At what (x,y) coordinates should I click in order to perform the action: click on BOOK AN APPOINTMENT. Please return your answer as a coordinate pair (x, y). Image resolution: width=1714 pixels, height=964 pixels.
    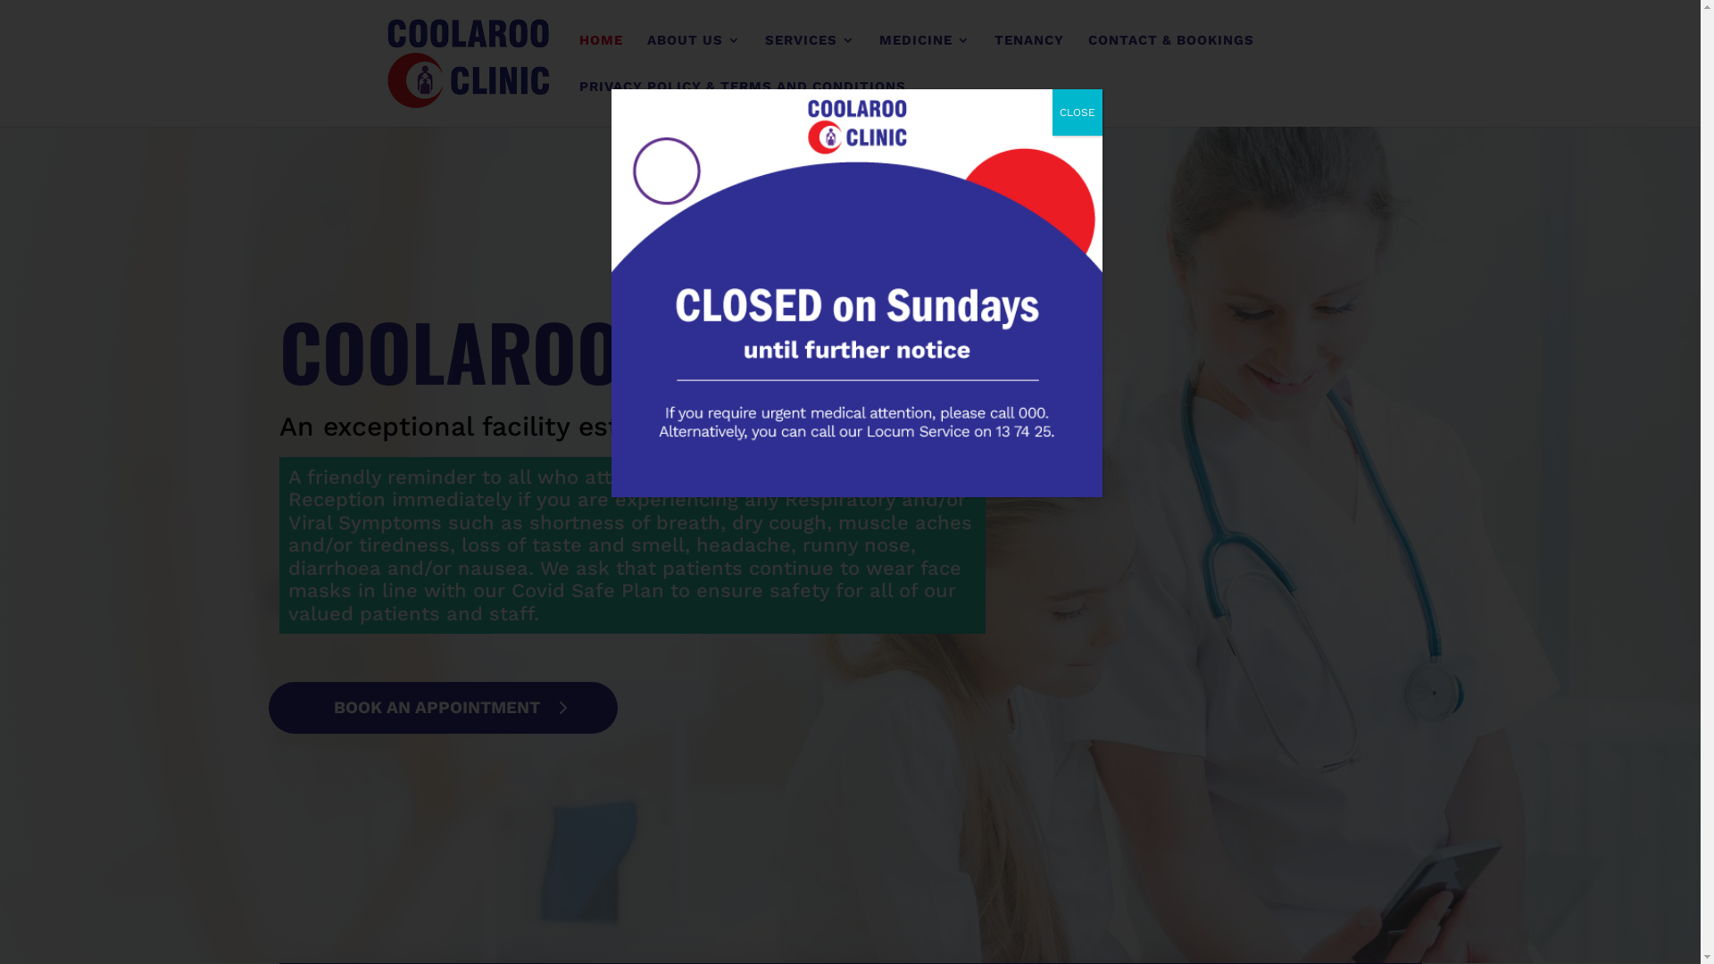
    Looking at the image, I should click on (443, 708).